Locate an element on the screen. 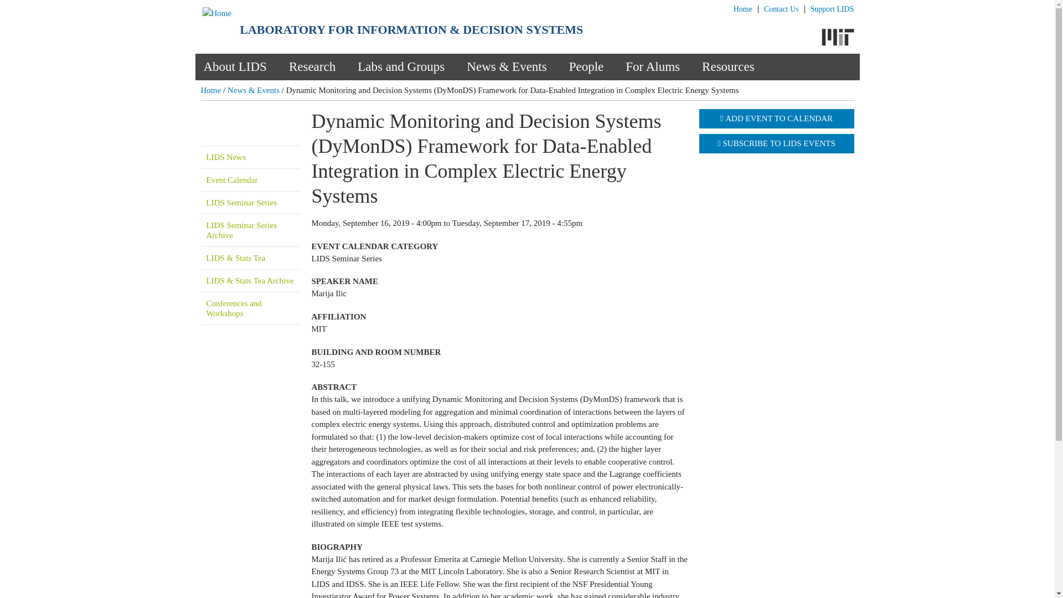  Home is located at coordinates (217, 13).